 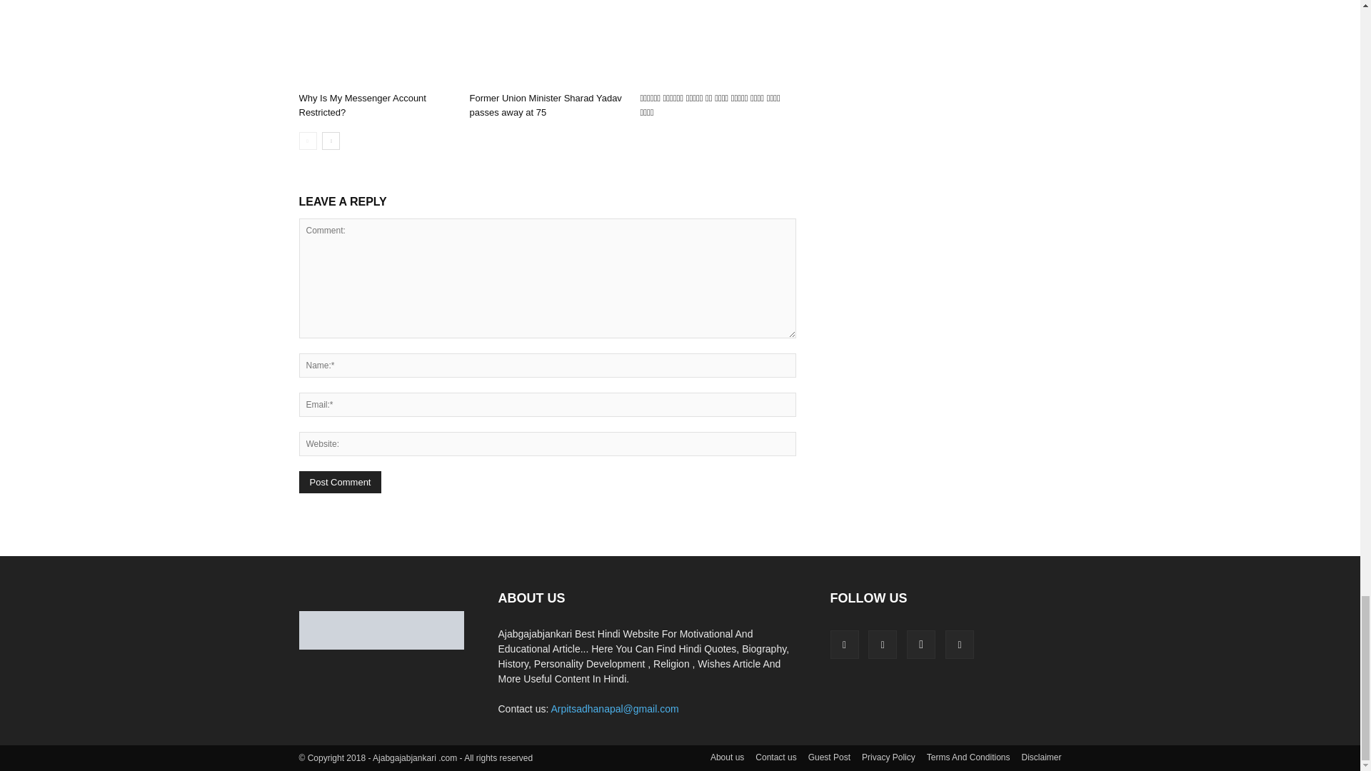 I want to click on Why Is My Messenger Account Restricted?, so click(x=376, y=43).